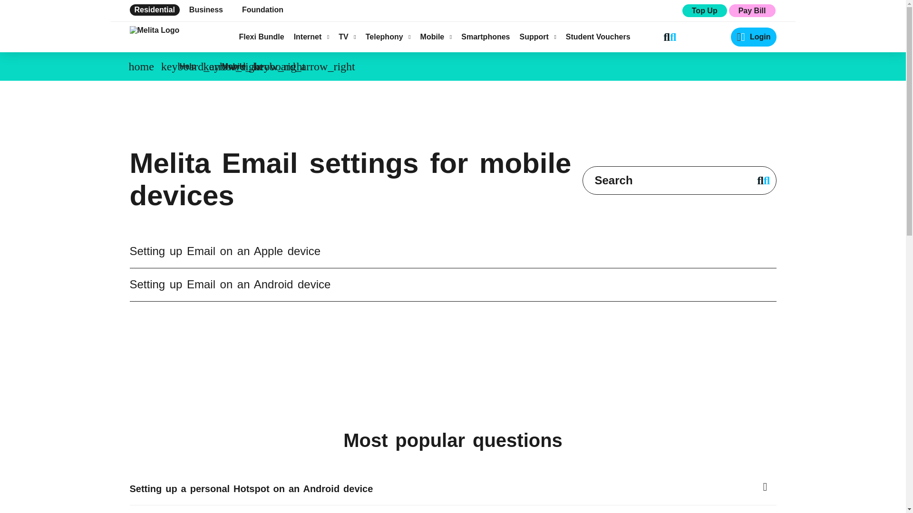  I want to click on Business, so click(205, 9).